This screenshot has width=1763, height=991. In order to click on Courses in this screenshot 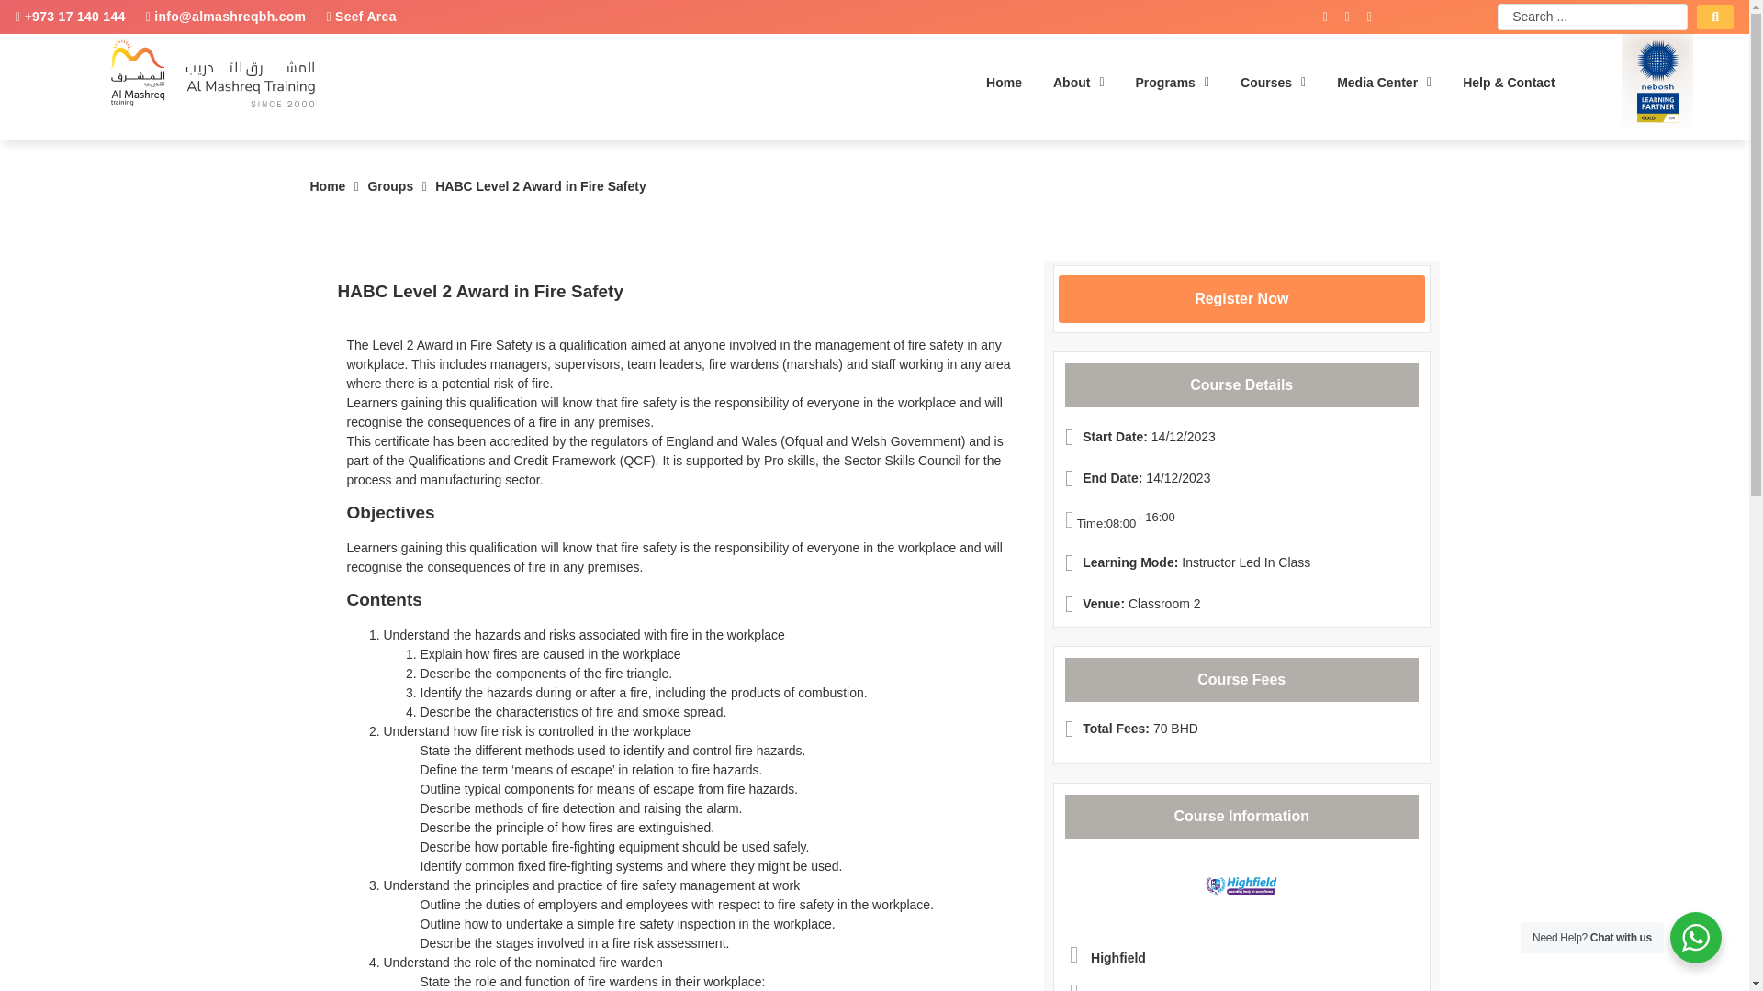, I will do `click(1273, 83)`.